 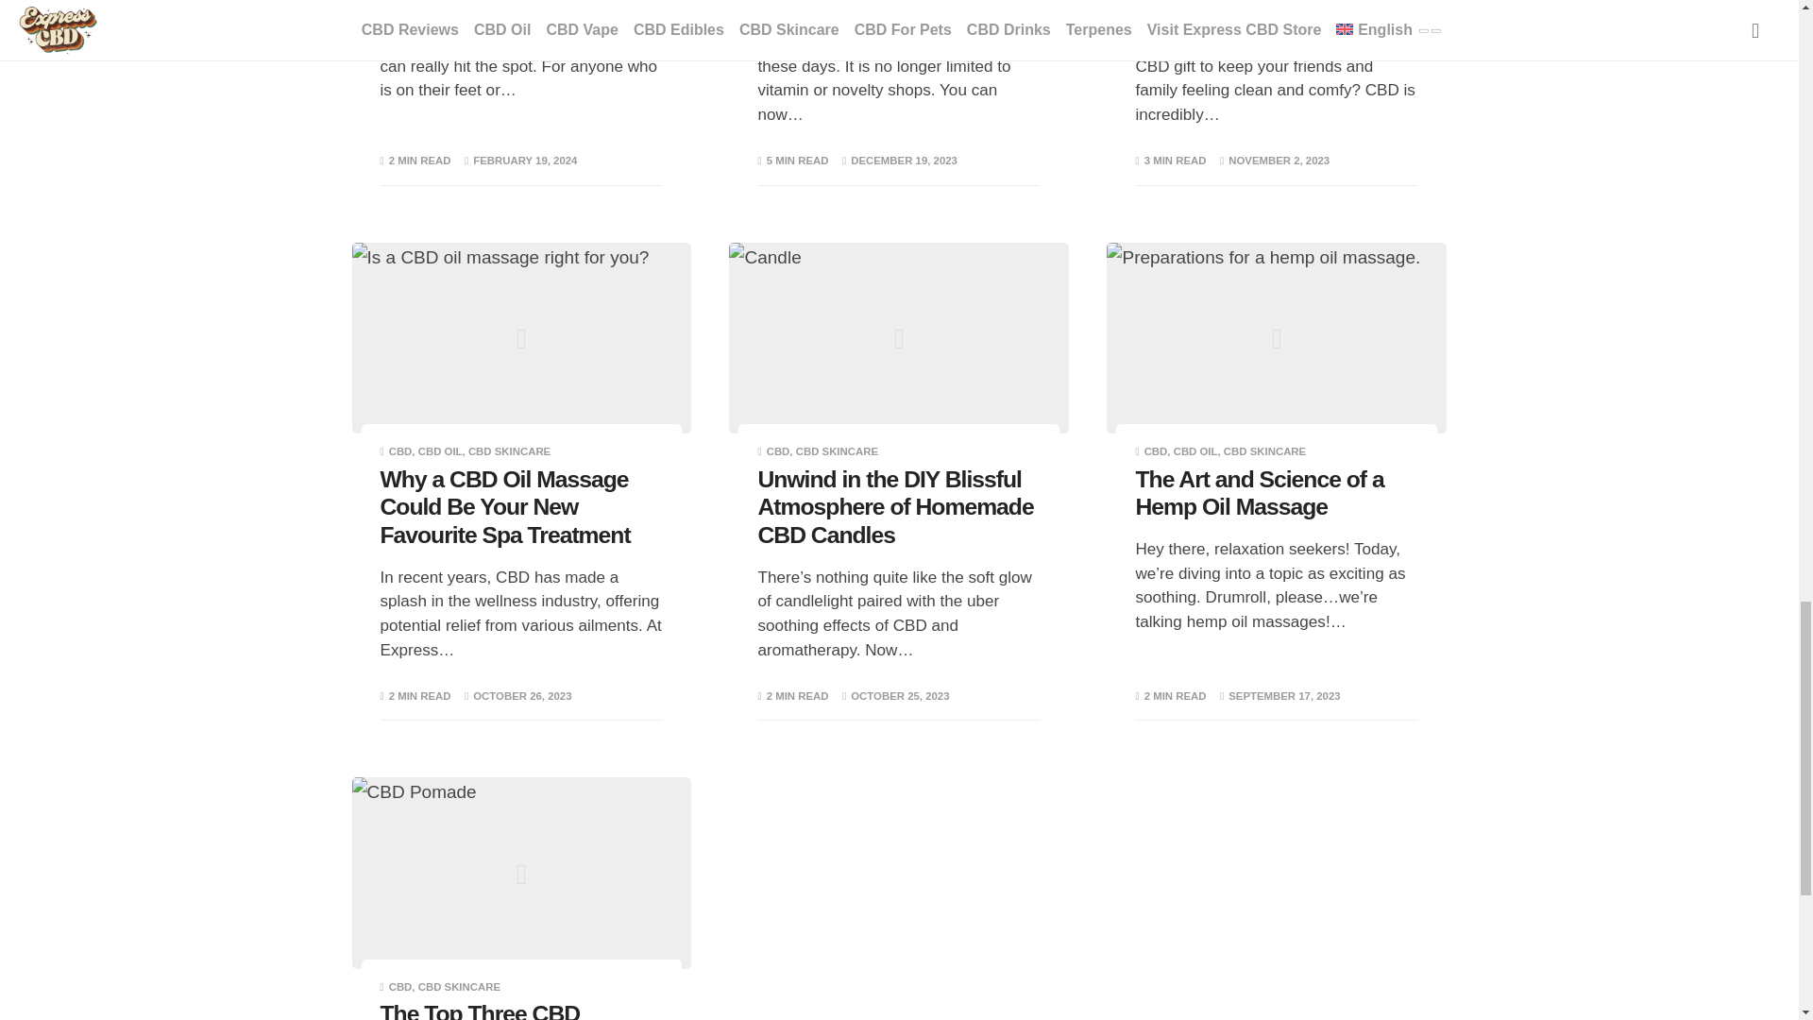 What do you see at coordinates (778, 450) in the screenshot?
I see `CBD` at bounding box center [778, 450].